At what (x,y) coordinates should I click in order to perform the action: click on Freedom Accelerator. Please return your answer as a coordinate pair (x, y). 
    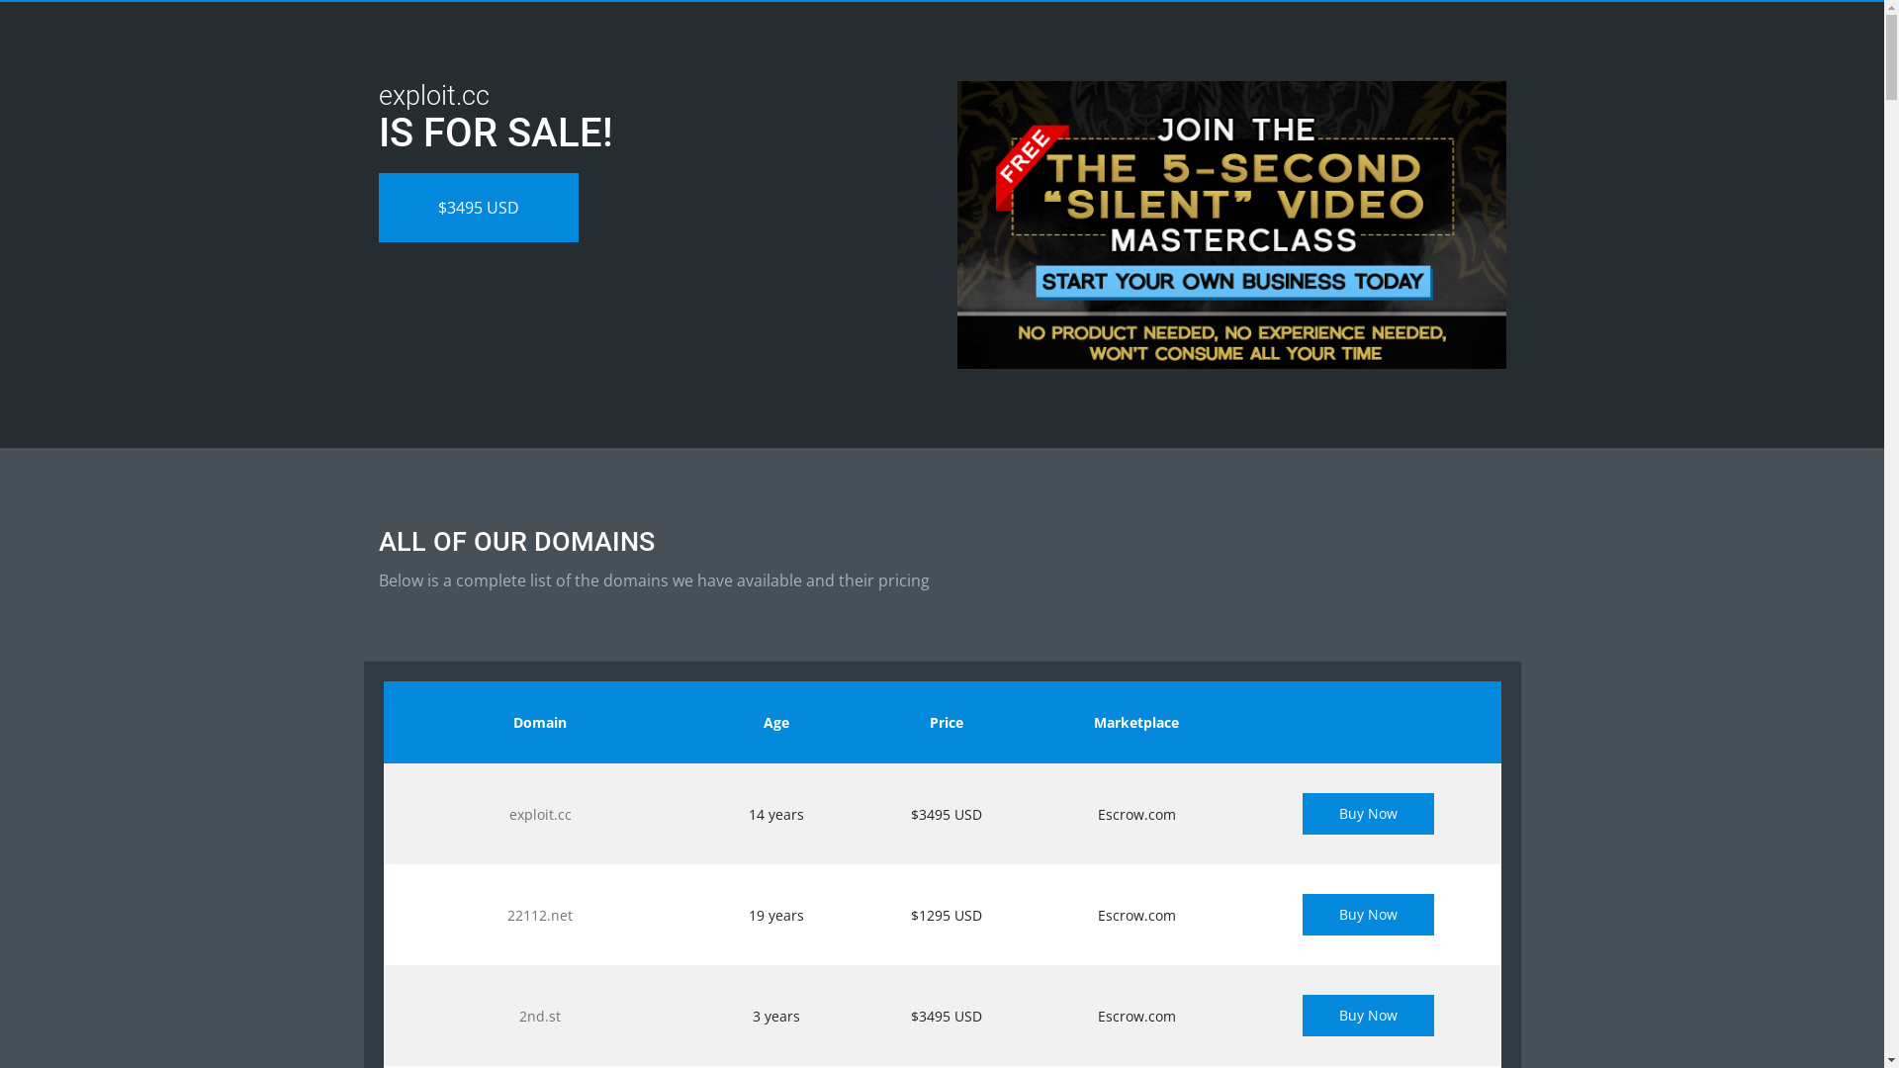
    Looking at the image, I should click on (1232, 225).